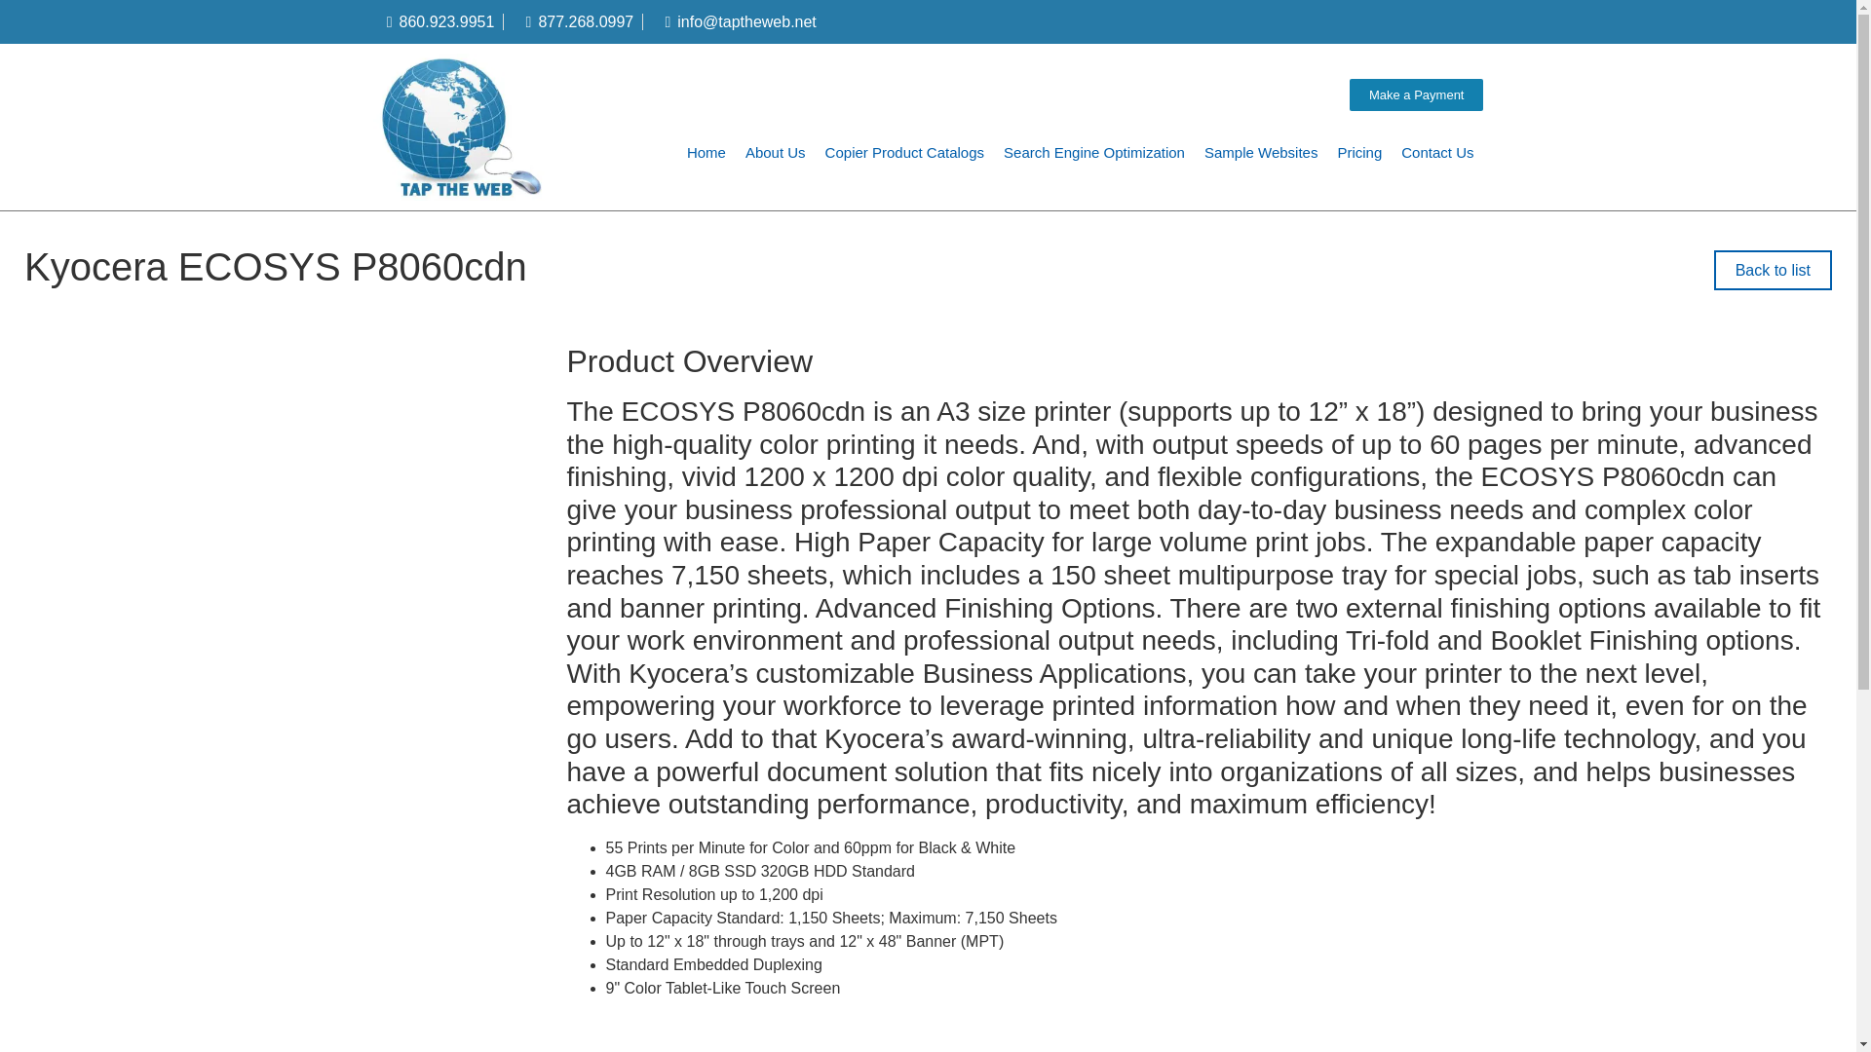 This screenshot has width=1871, height=1052. I want to click on Copier Product Catalogs, so click(904, 152).